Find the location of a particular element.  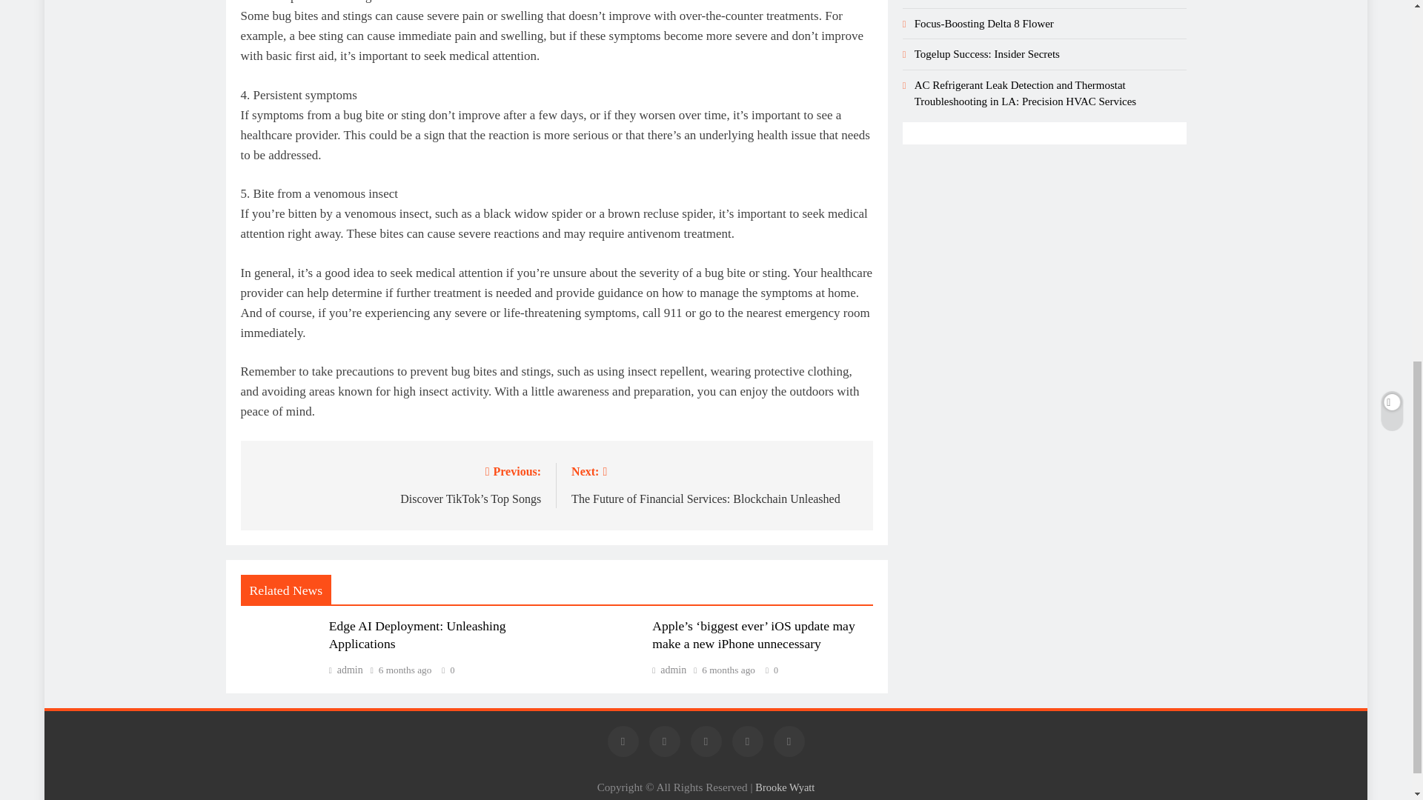

6 months ago is located at coordinates (714, 484).